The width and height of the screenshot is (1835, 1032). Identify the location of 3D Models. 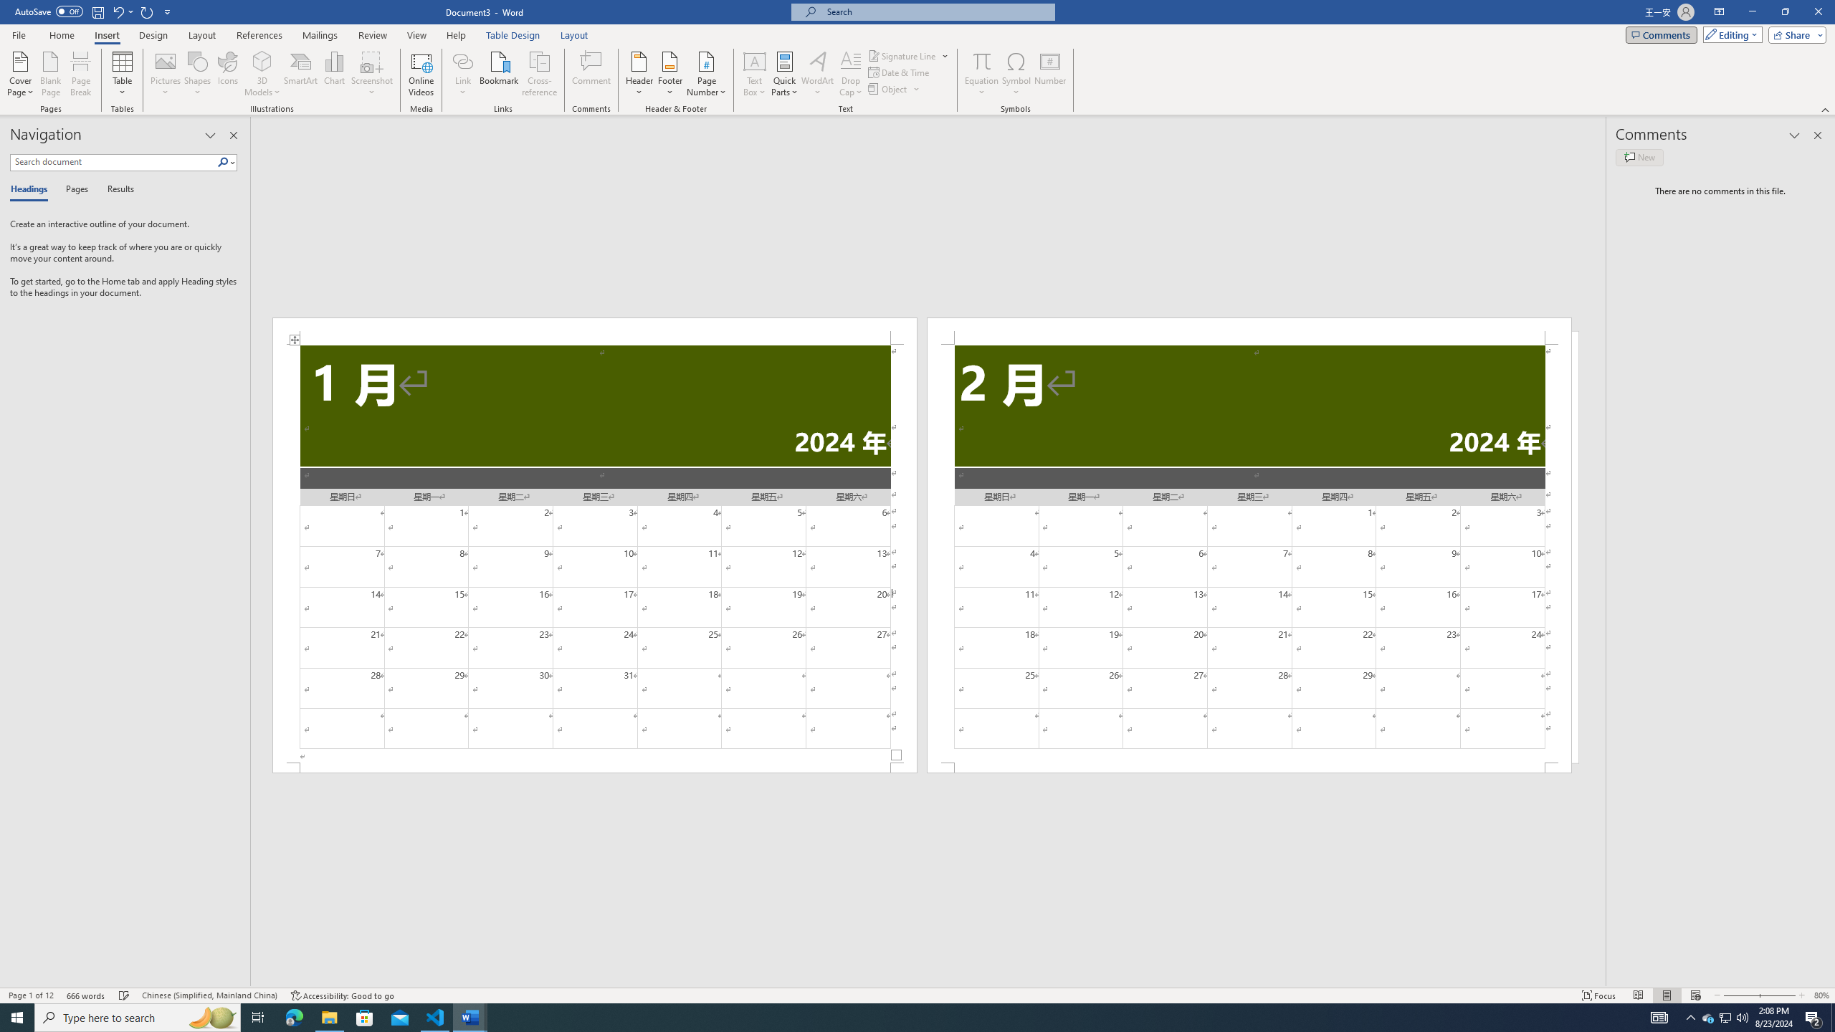
(262, 61).